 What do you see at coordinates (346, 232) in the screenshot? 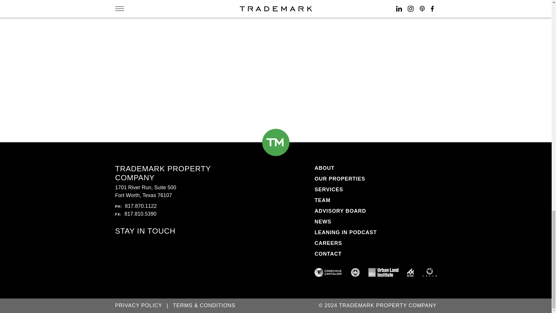
I see `LEANING IN PODCAST` at bounding box center [346, 232].